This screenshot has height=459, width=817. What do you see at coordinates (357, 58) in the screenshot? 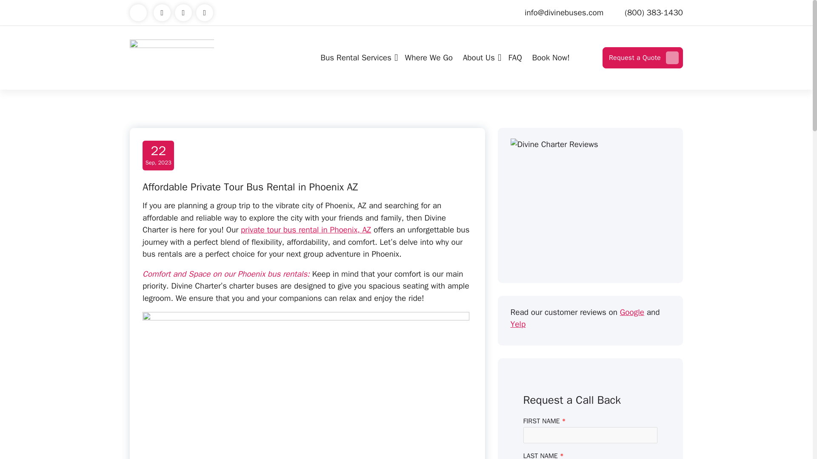
I see `Bus Rental Services` at bounding box center [357, 58].